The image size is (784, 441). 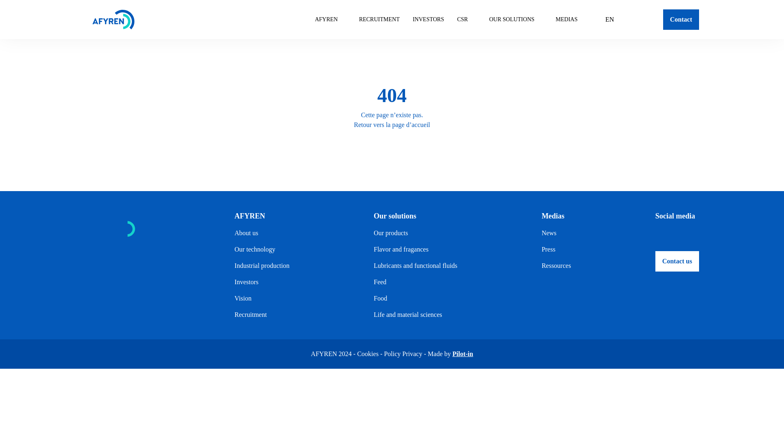 What do you see at coordinates (262, 266) in the screenshot?
I see `Industrial production` at bounding box center [262, 266].